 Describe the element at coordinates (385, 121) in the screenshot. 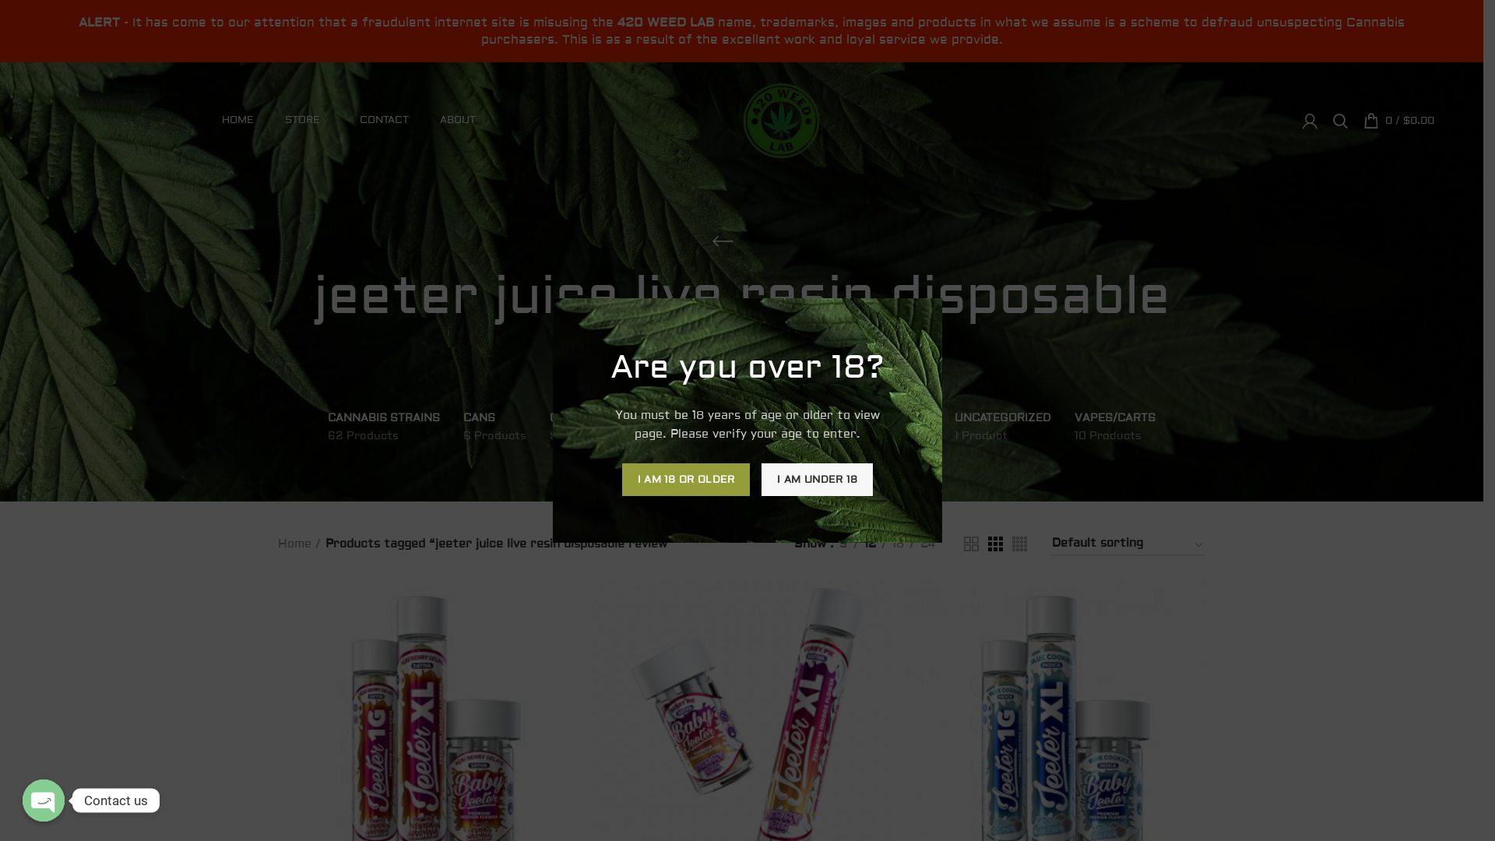

I see `CONTACT` at that location.